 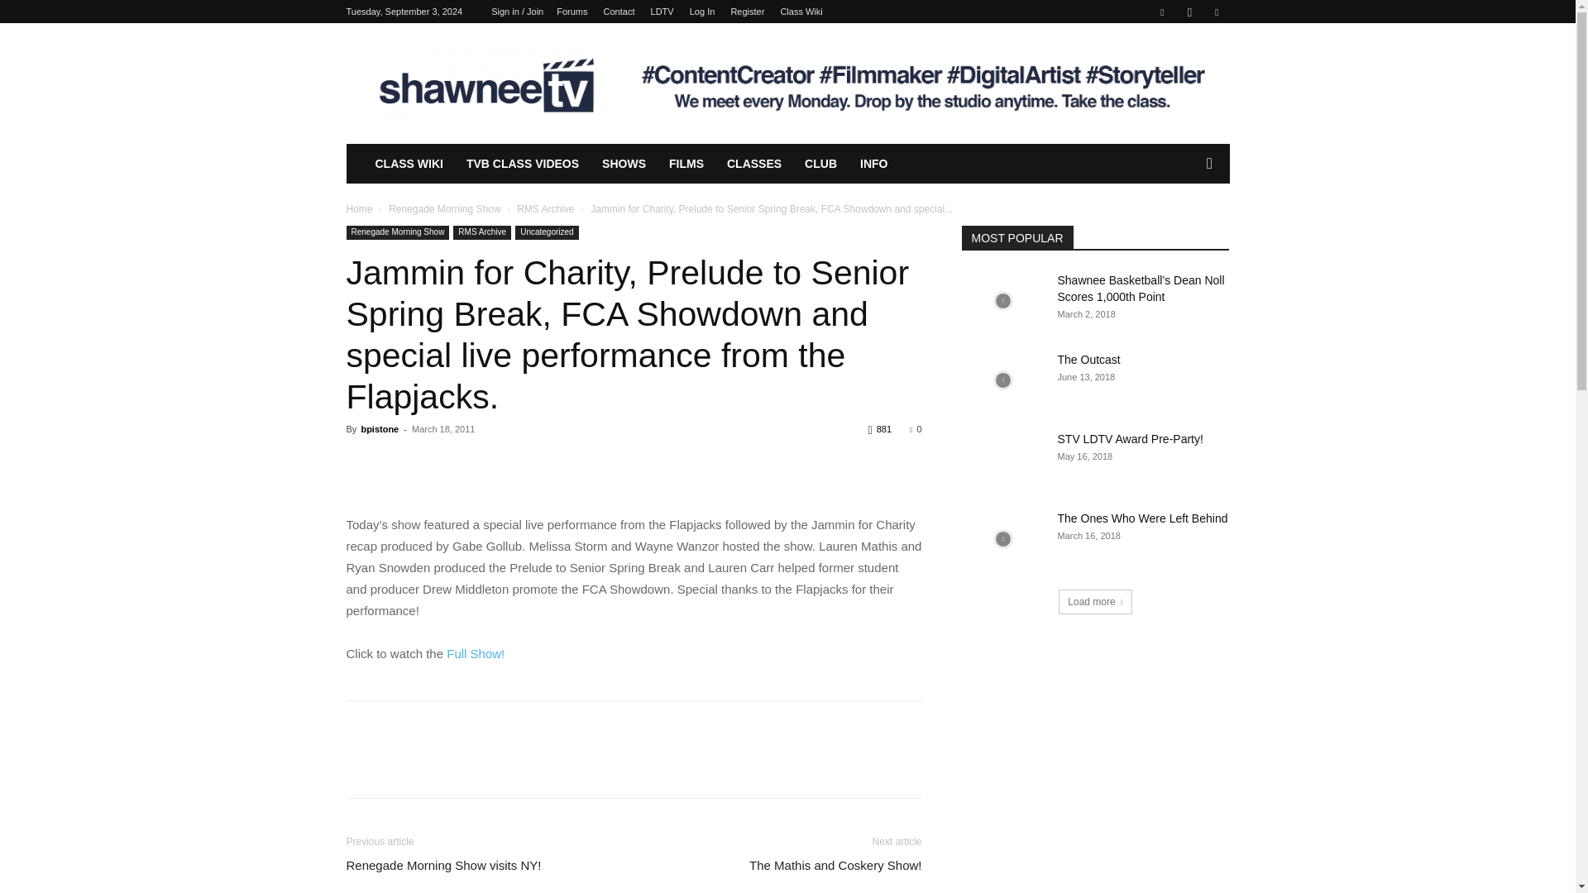 What do you see at coordinates (801, 12) in the screenshot?
I see `Class Wiki` at bounding box center [801, 12].